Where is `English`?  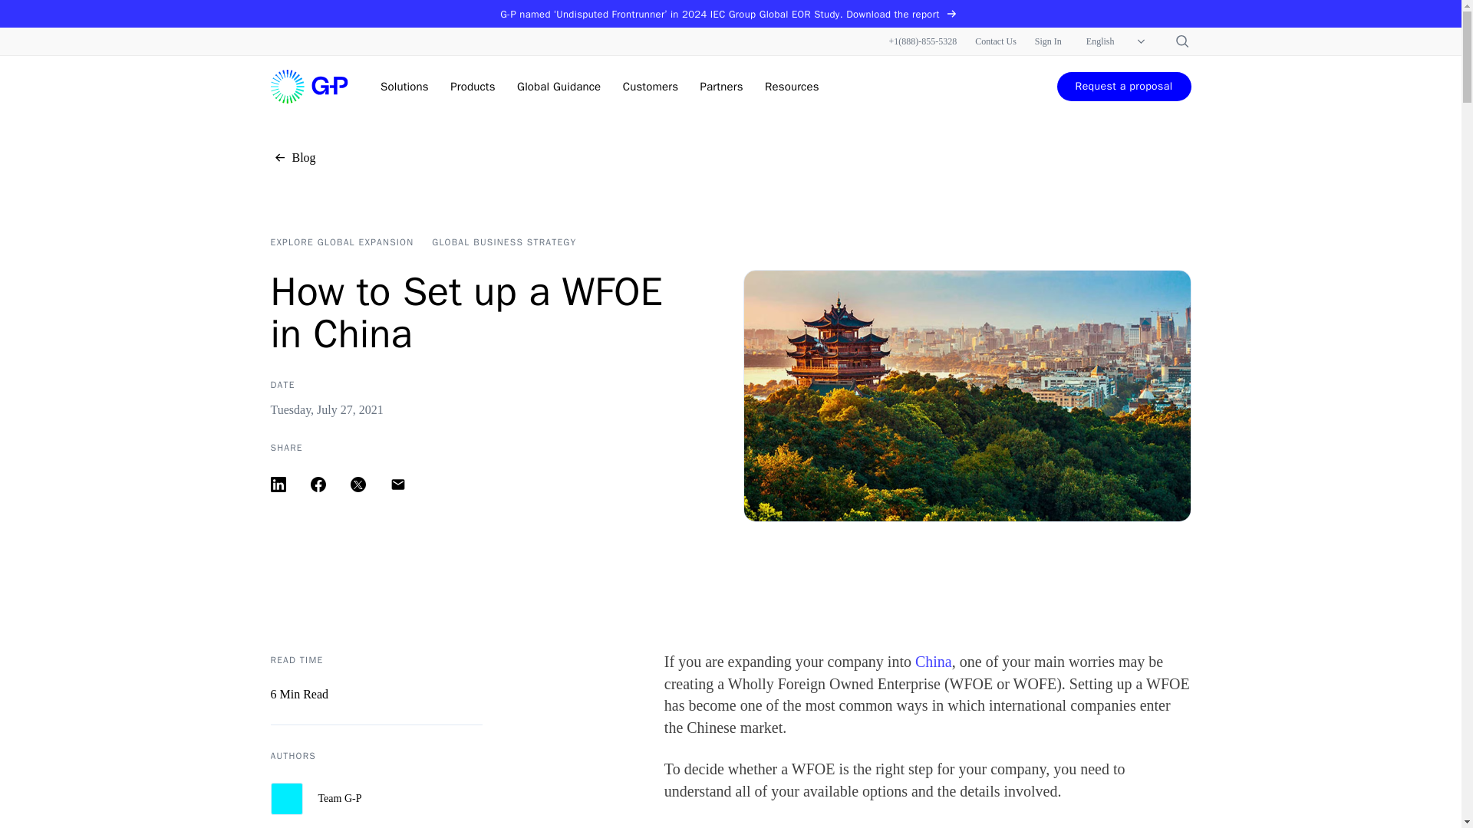
English is located at coordinates (1117, 41).